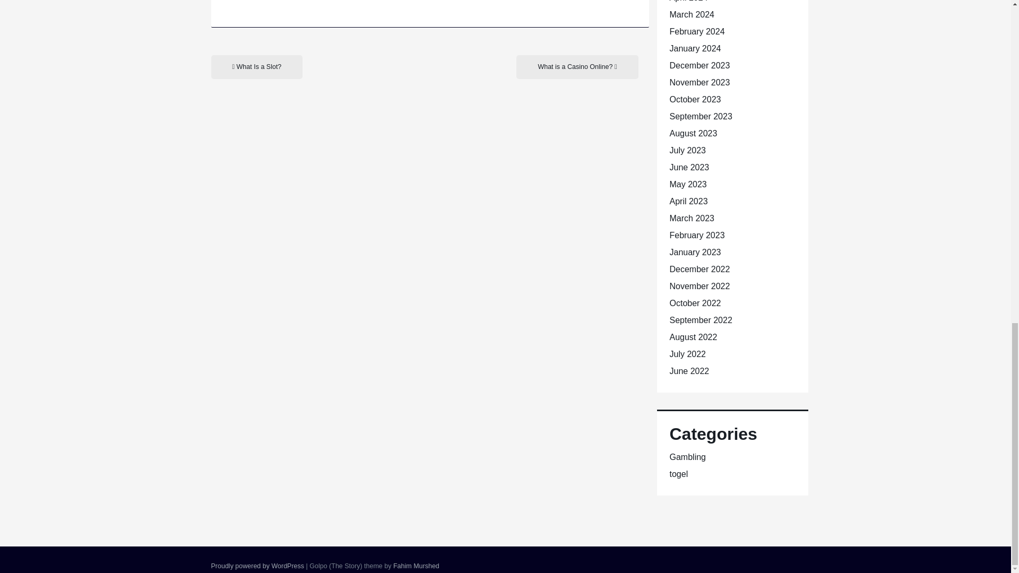 This screenshot has width=1019, height=573. What do you see at coordinates (257, 67) in the screenshot?
I see `What Is a Slot?` at bounding box center [257, 67].